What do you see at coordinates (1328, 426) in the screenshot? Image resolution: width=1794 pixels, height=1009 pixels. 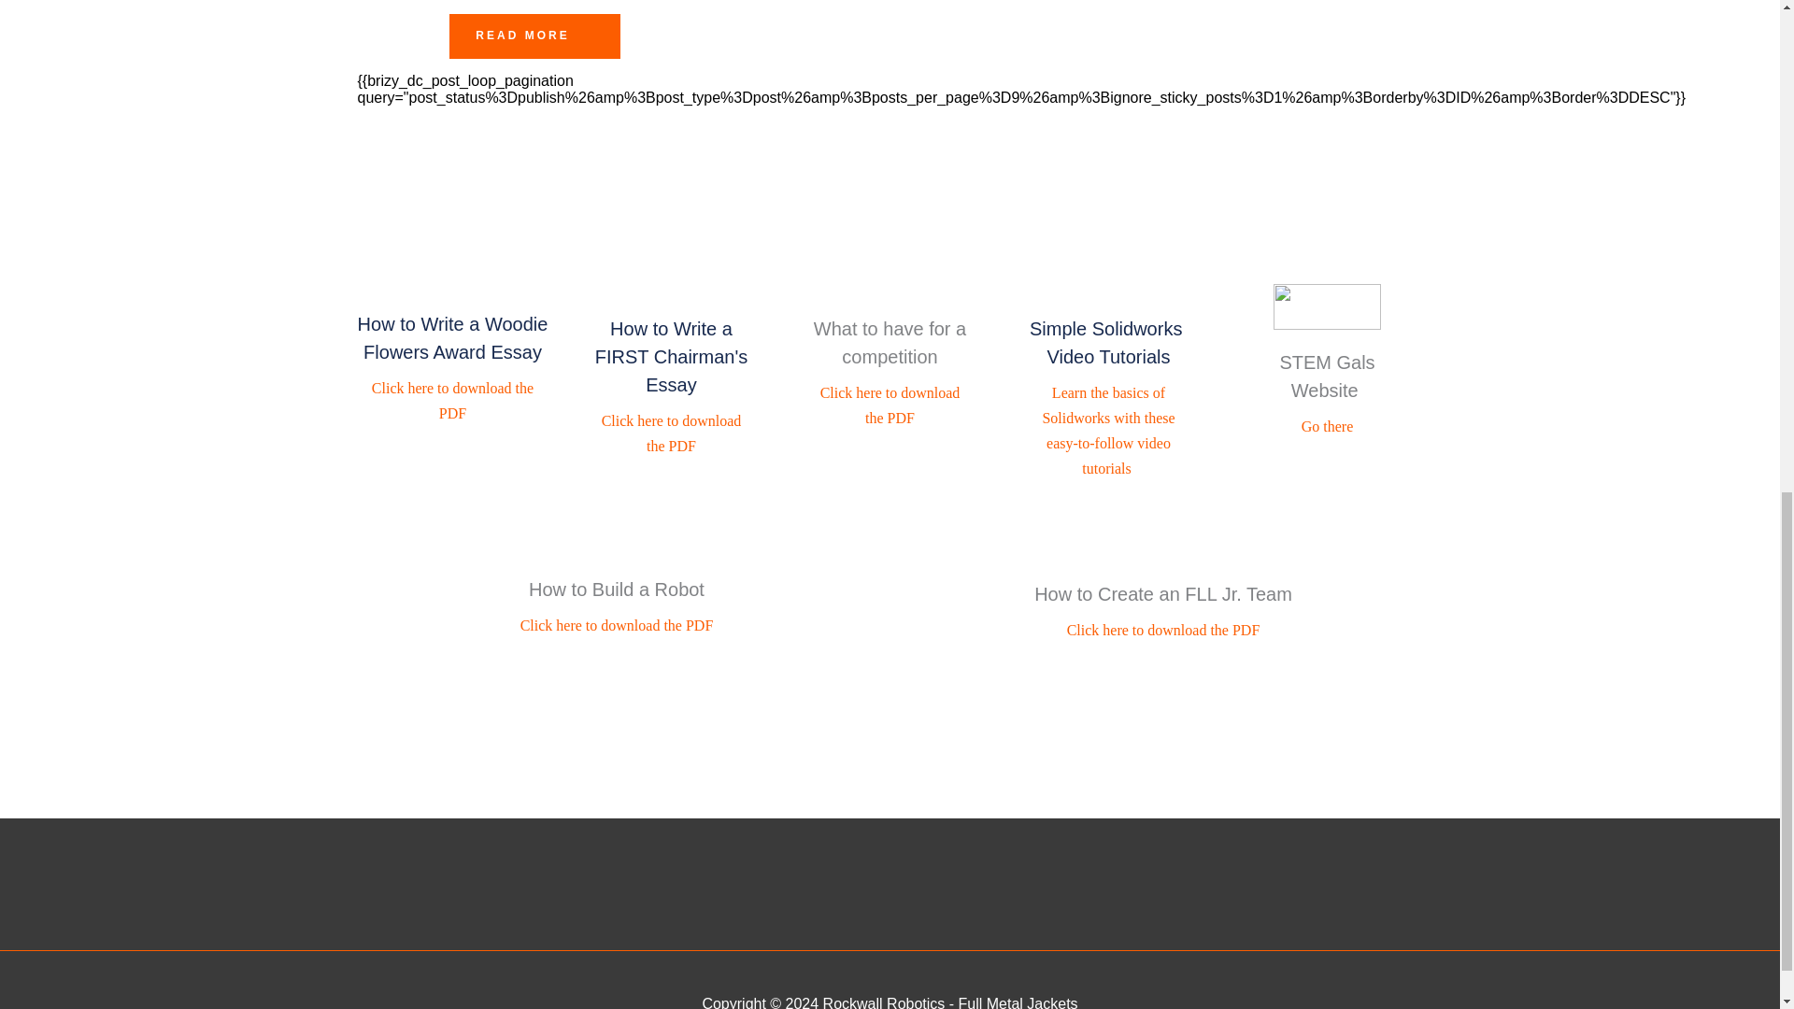 I see `Go there` at bounding box center [1328, 426].